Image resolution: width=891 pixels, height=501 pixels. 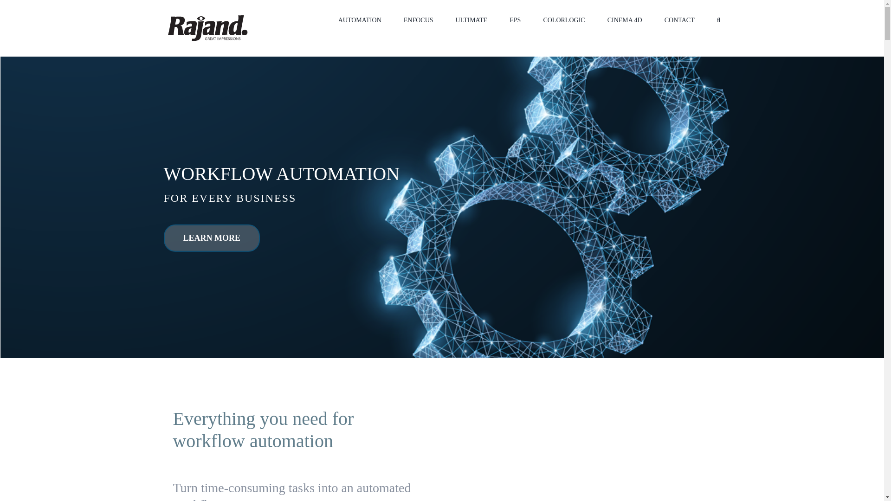 I want to click on AUTOMATION, so click(x=360, y=19).